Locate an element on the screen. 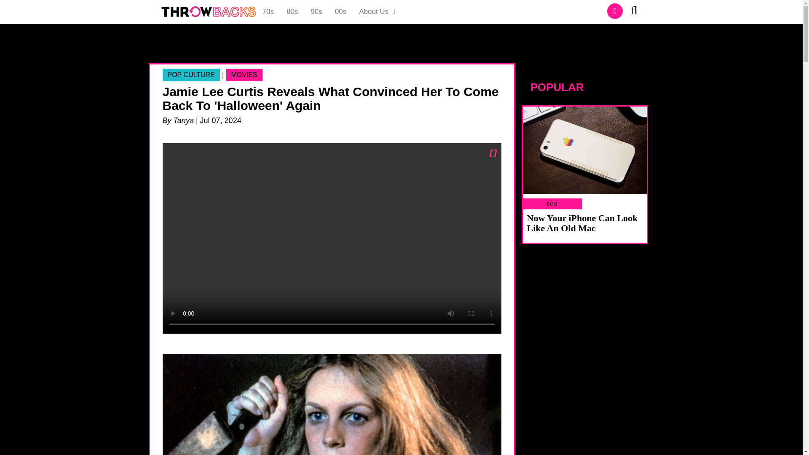 The width and height of the screenshot is (809, 455). facebook is located at coordinates (615, 11).